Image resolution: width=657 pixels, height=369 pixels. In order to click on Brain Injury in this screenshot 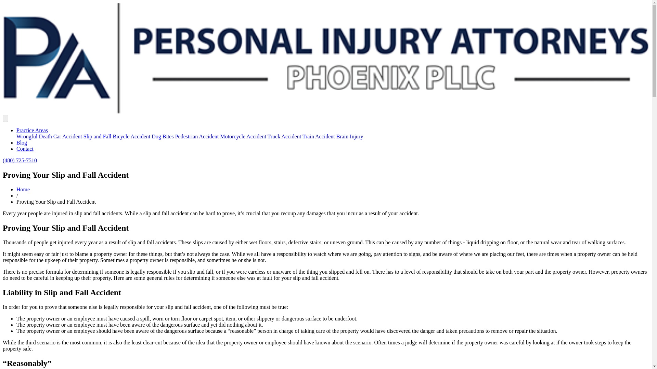, I will do `click(350, 136)`.